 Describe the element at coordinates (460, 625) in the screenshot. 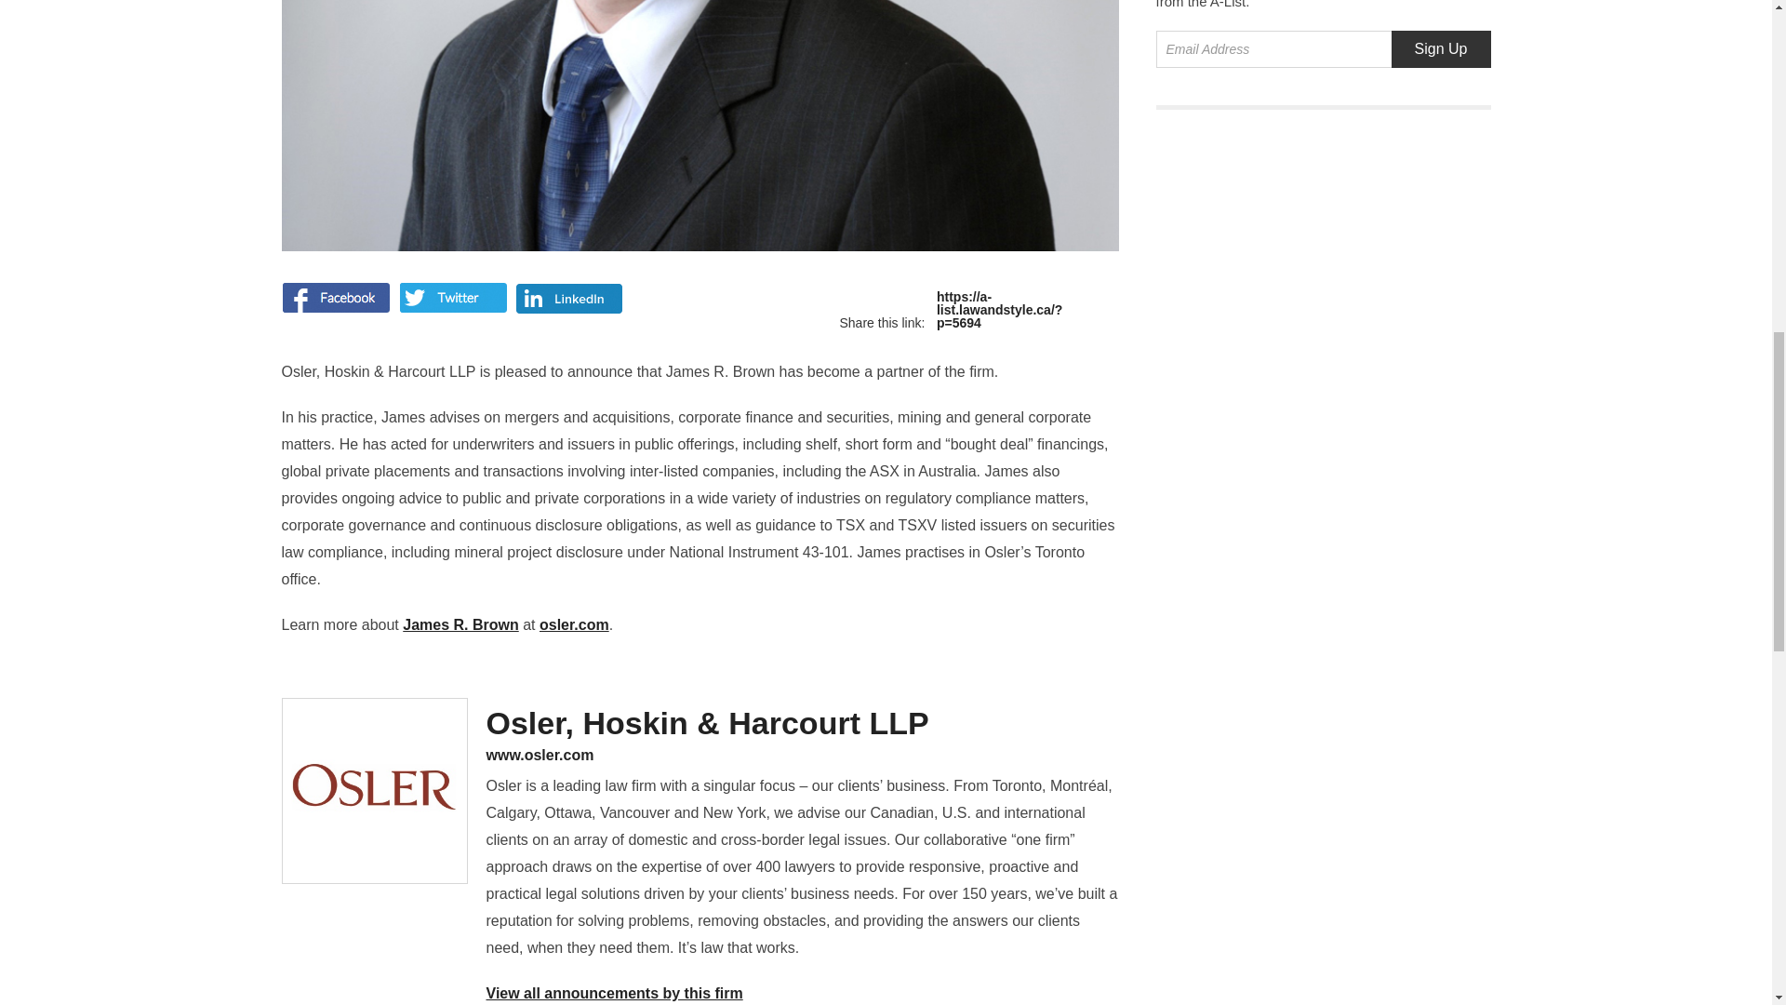

I see `James R. Brown` at that location.